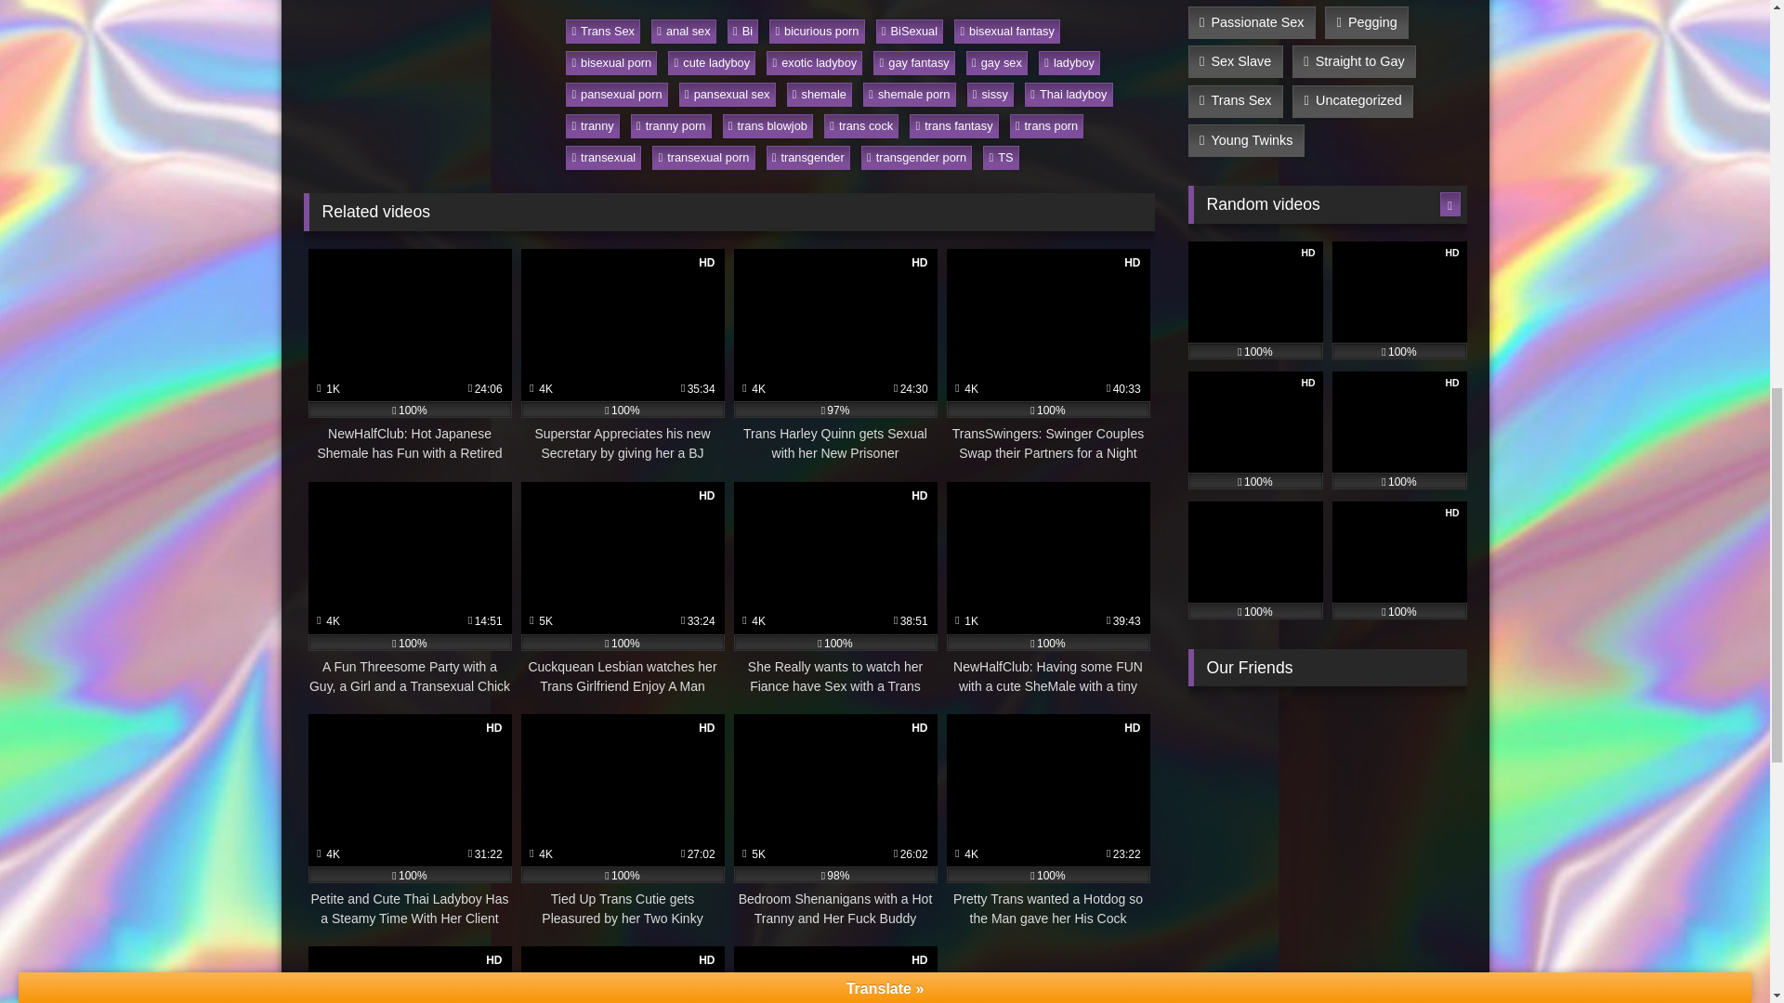 This screenshot has width=1784, height=1003. Describe the element at coordinates (1007, 32) in the screenshot. I see `bisexual fantasy` at that location.